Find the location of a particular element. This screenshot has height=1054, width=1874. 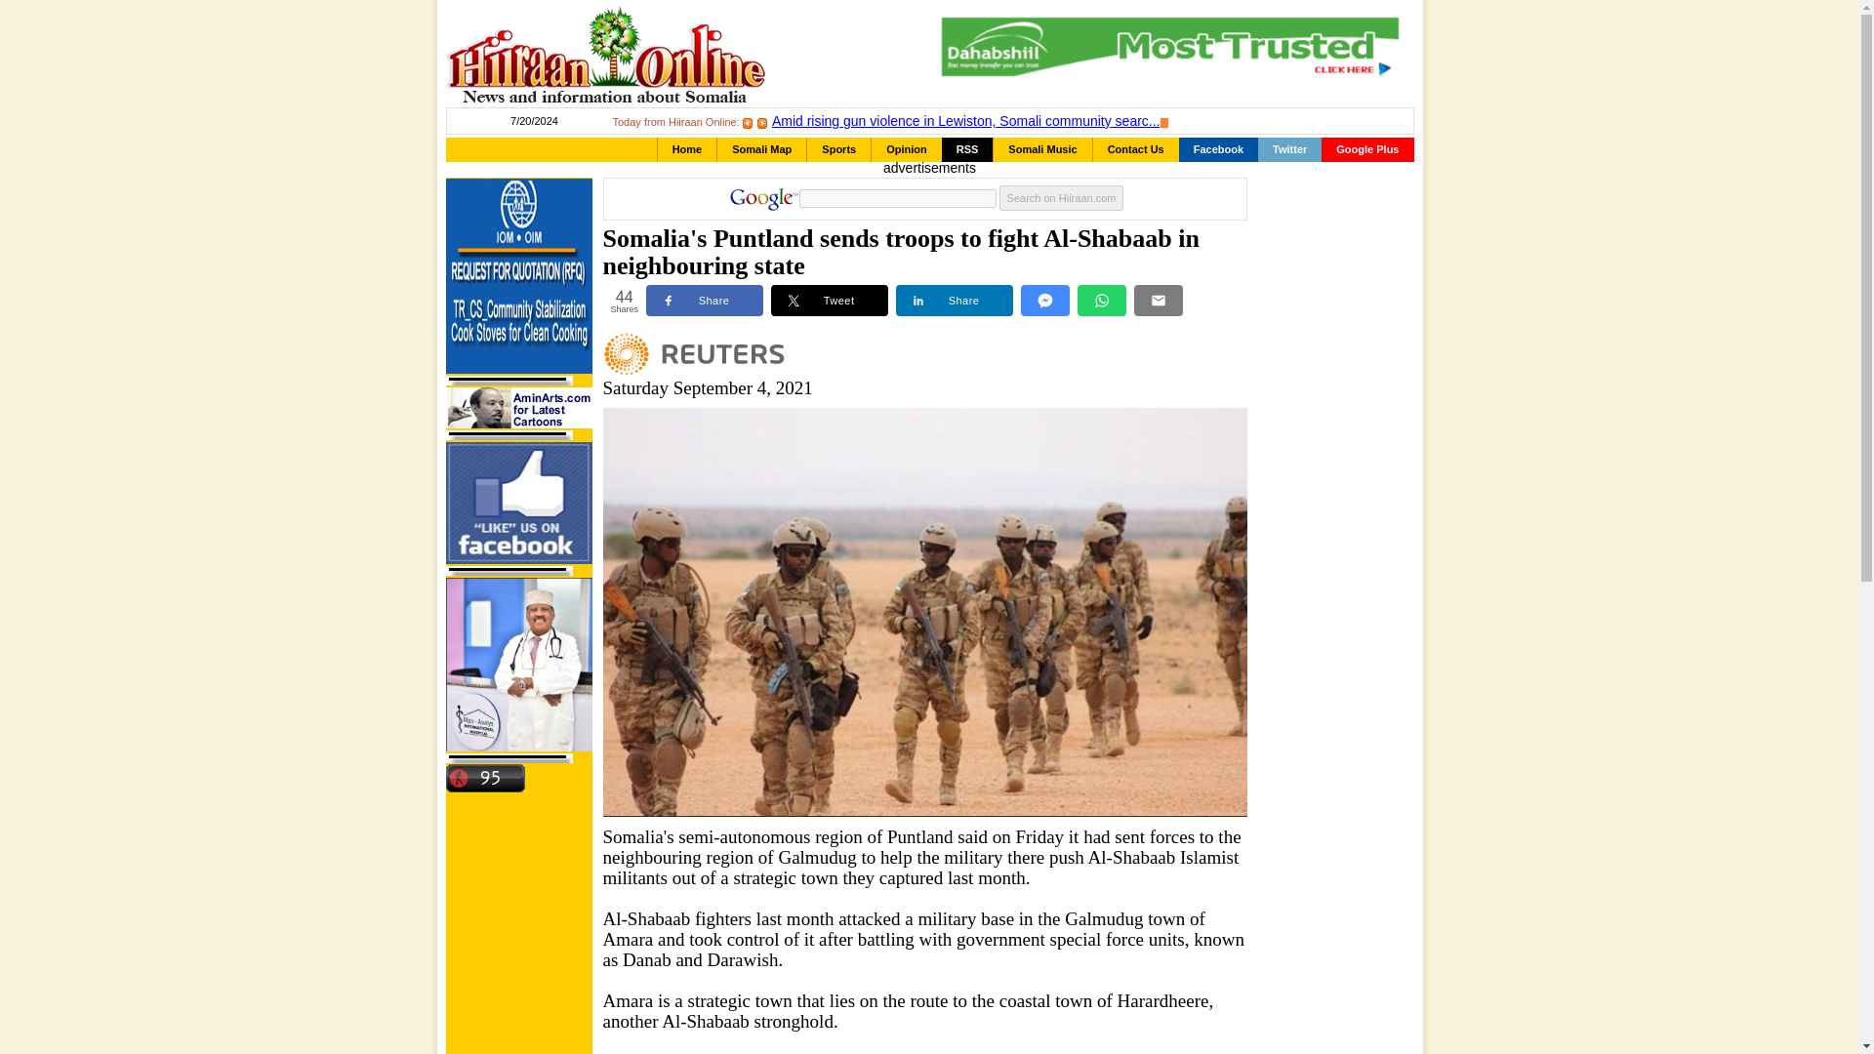

Somali Music is located at coordinates (1041, 150).